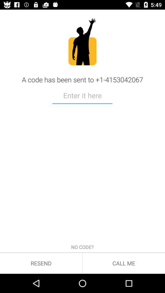 Image resolution: width=165 pixels, height=293 pixels. What do you see at coordinates (124, 263) in the screenshot?
I see `tap the call me item` at bounding box center [124, 263].